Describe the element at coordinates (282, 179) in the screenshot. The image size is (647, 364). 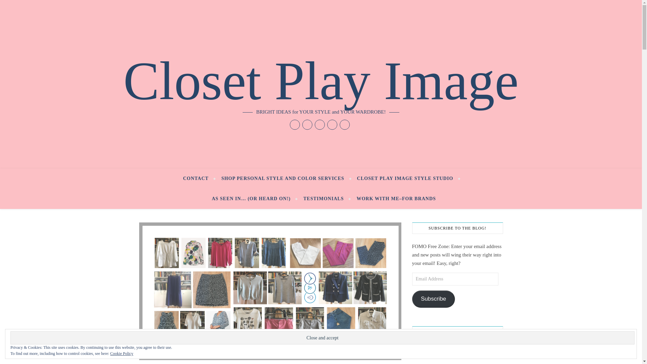
I see `SHOP PERSONAL STYLE AND COLOR SERVICES` at that location.